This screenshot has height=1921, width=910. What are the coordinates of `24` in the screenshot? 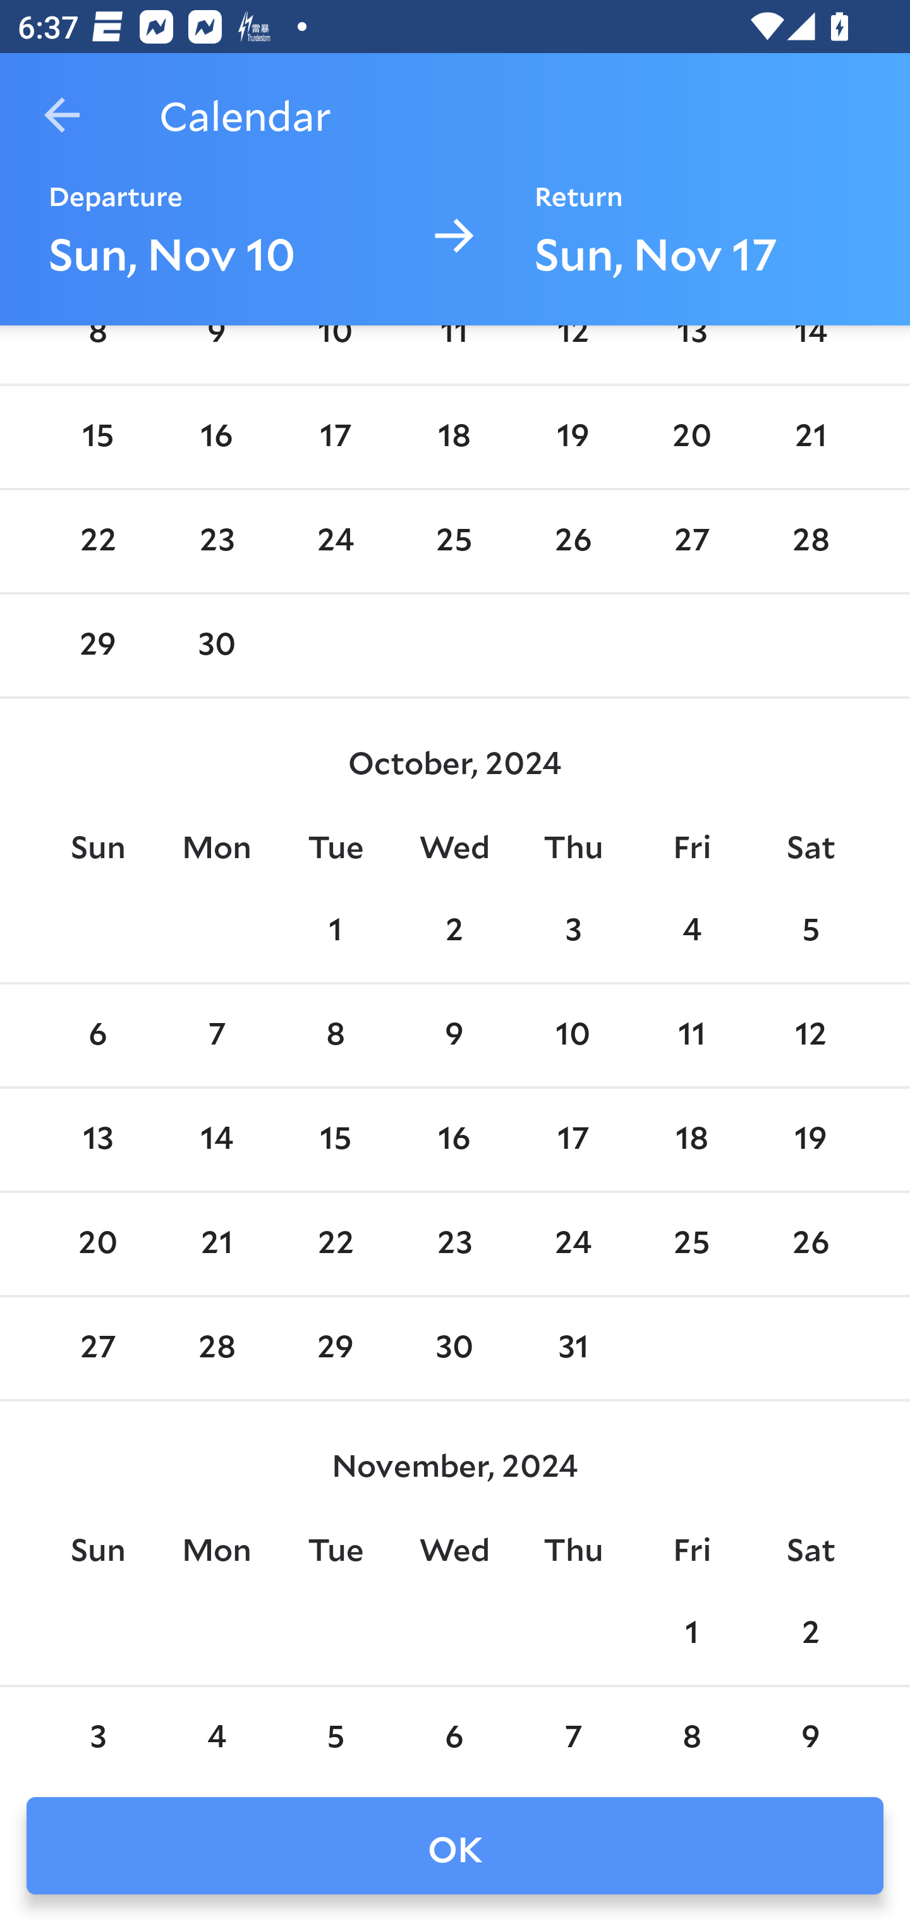 It's located at (573, 1245).